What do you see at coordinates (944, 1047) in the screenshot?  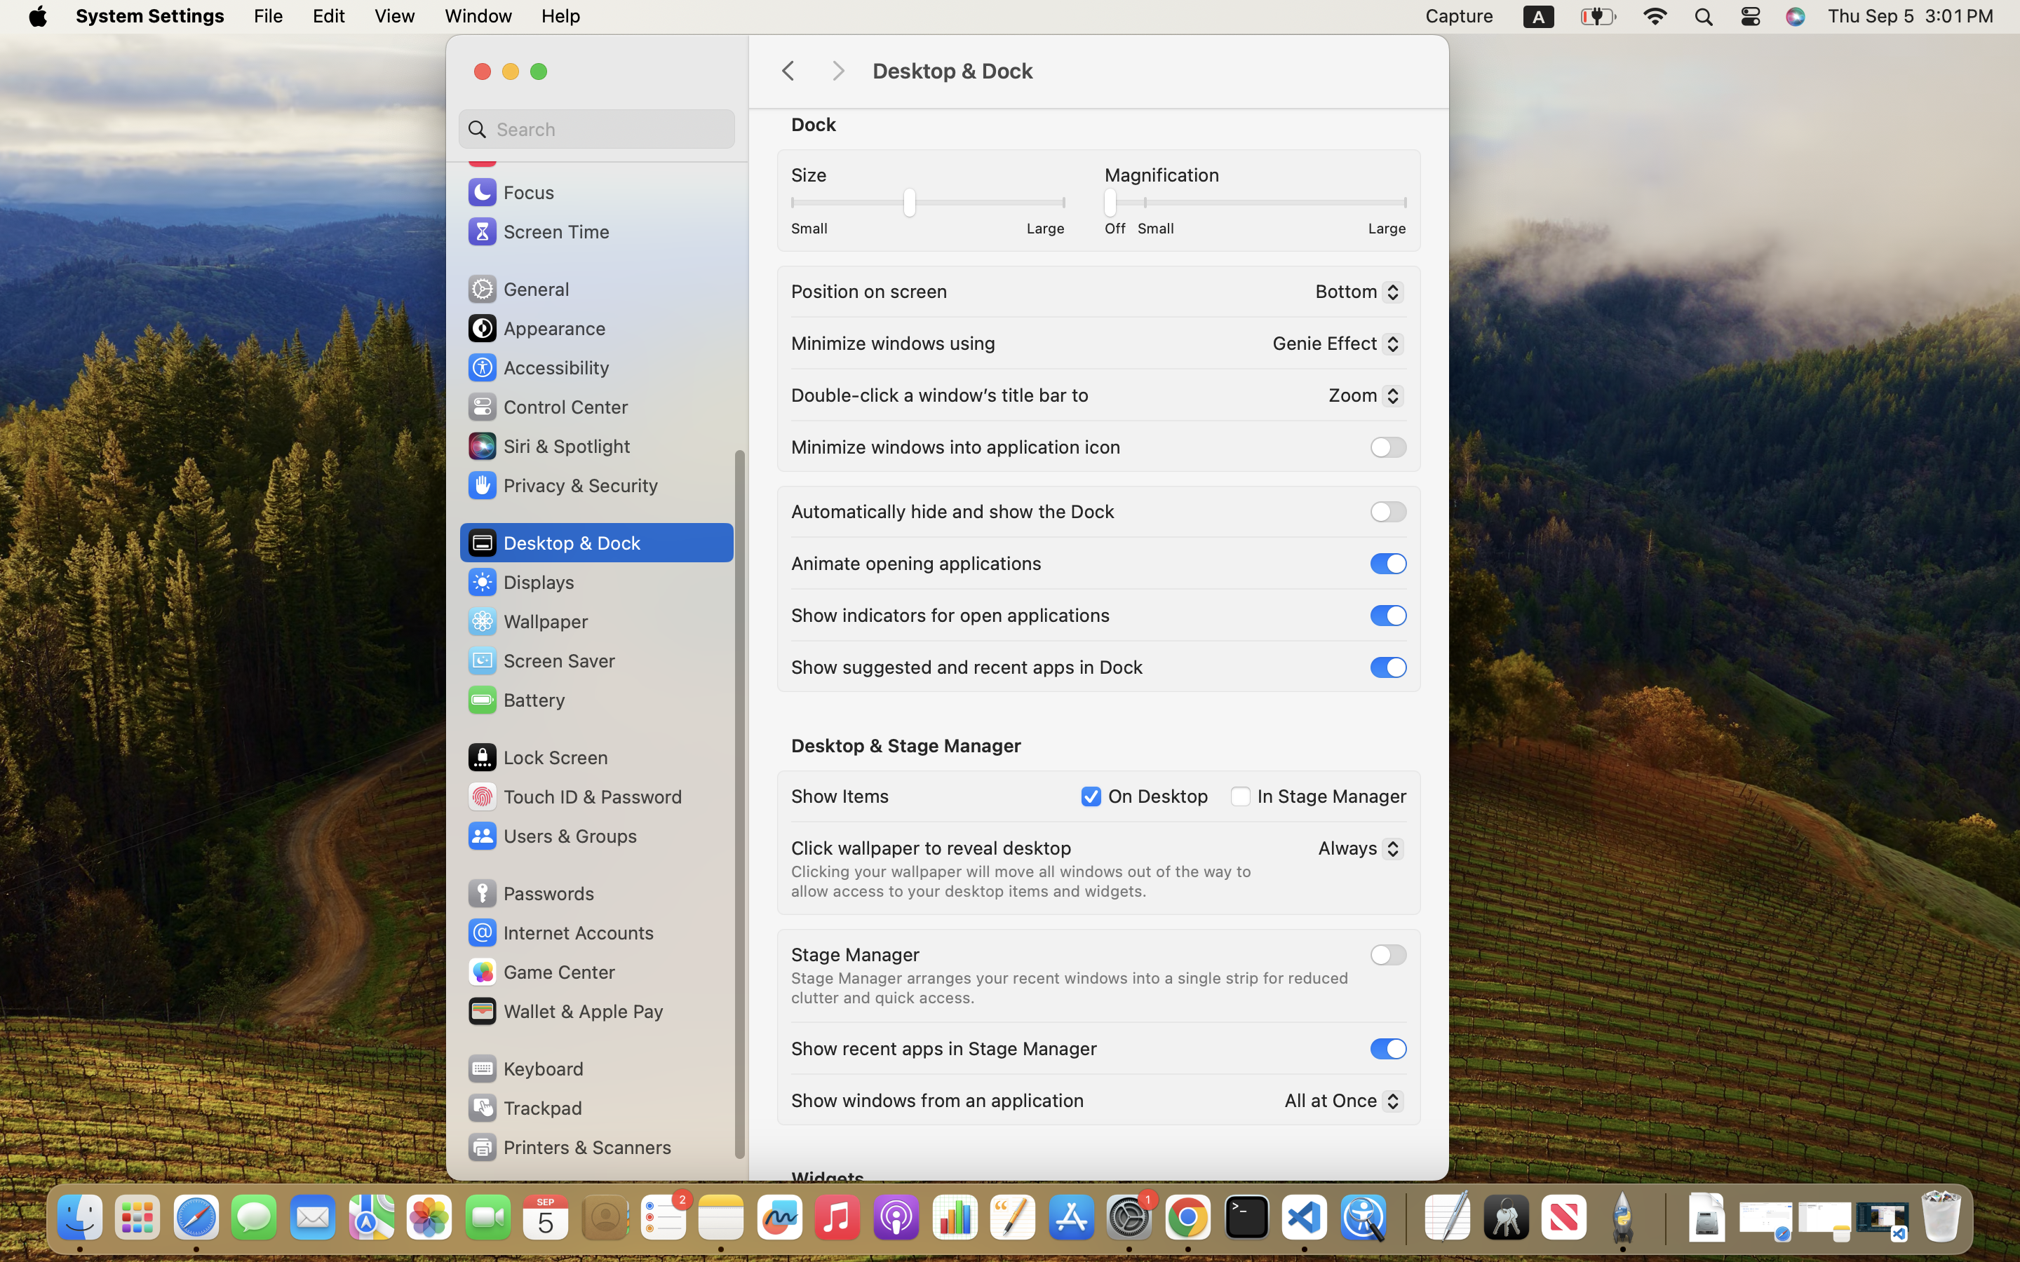 I see `Show recent apps in Stage Manager` at bounding box center [944, 1047].